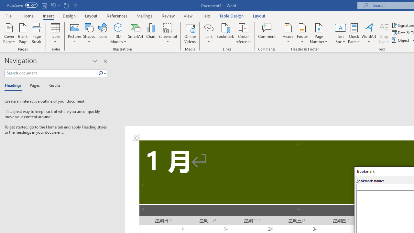 Image resolution: width=414 pixels, height=233 pixels. What do you see at coordinates (319, 33) in the screenshot?
I see `Page Number` at bounding box center [319, 33].